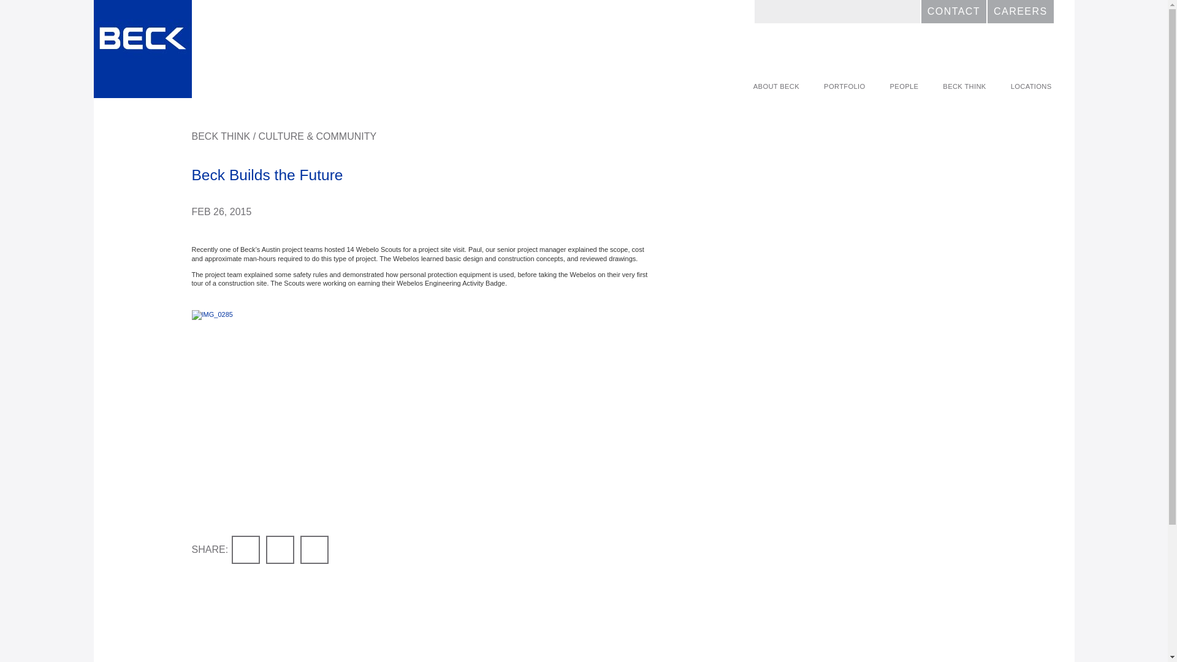 The height and width of the screenshot is (662, 1177). Describe the element at coordinates (776, 86) in the screenshot. I see `ABOUT BECK` at that location.